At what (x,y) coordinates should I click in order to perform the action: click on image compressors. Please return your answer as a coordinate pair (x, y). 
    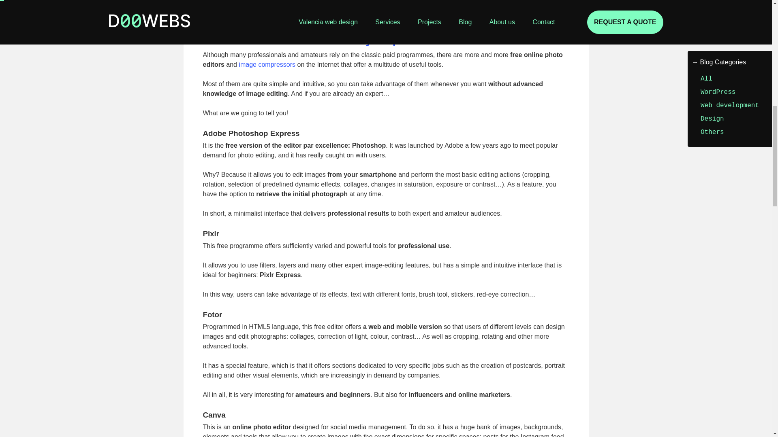
    Looking at the image, I should click on (267, 65).